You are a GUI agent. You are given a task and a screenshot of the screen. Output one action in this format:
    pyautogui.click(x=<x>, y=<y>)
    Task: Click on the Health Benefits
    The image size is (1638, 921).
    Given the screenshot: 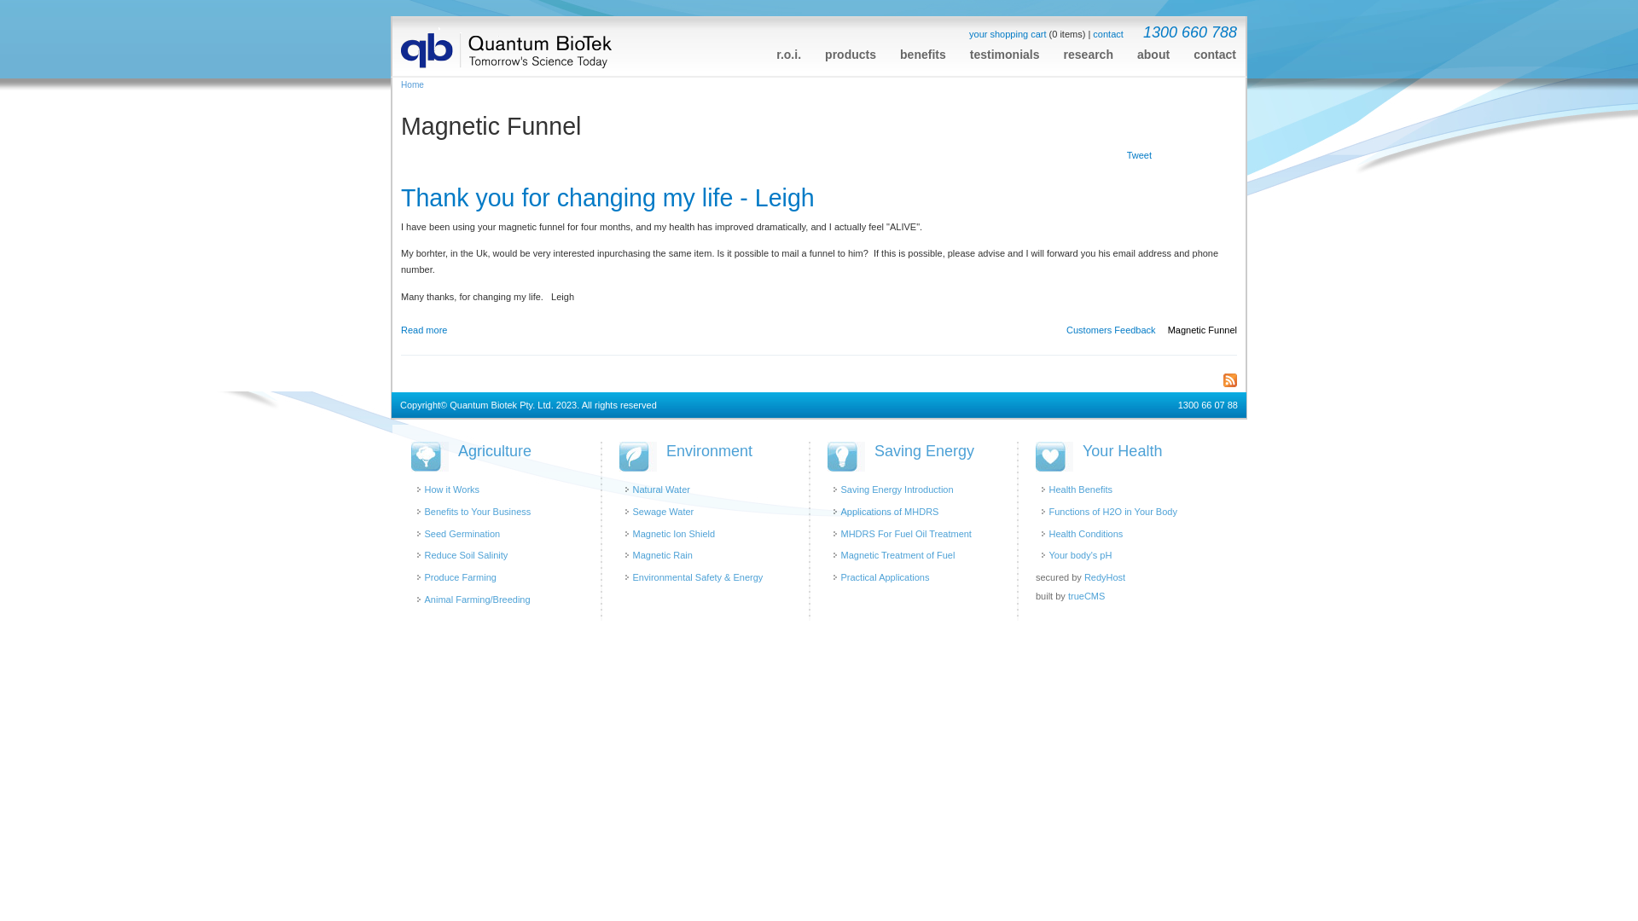 What is the action you would take?
    pyautogui.click(x=1082, y=489)
    